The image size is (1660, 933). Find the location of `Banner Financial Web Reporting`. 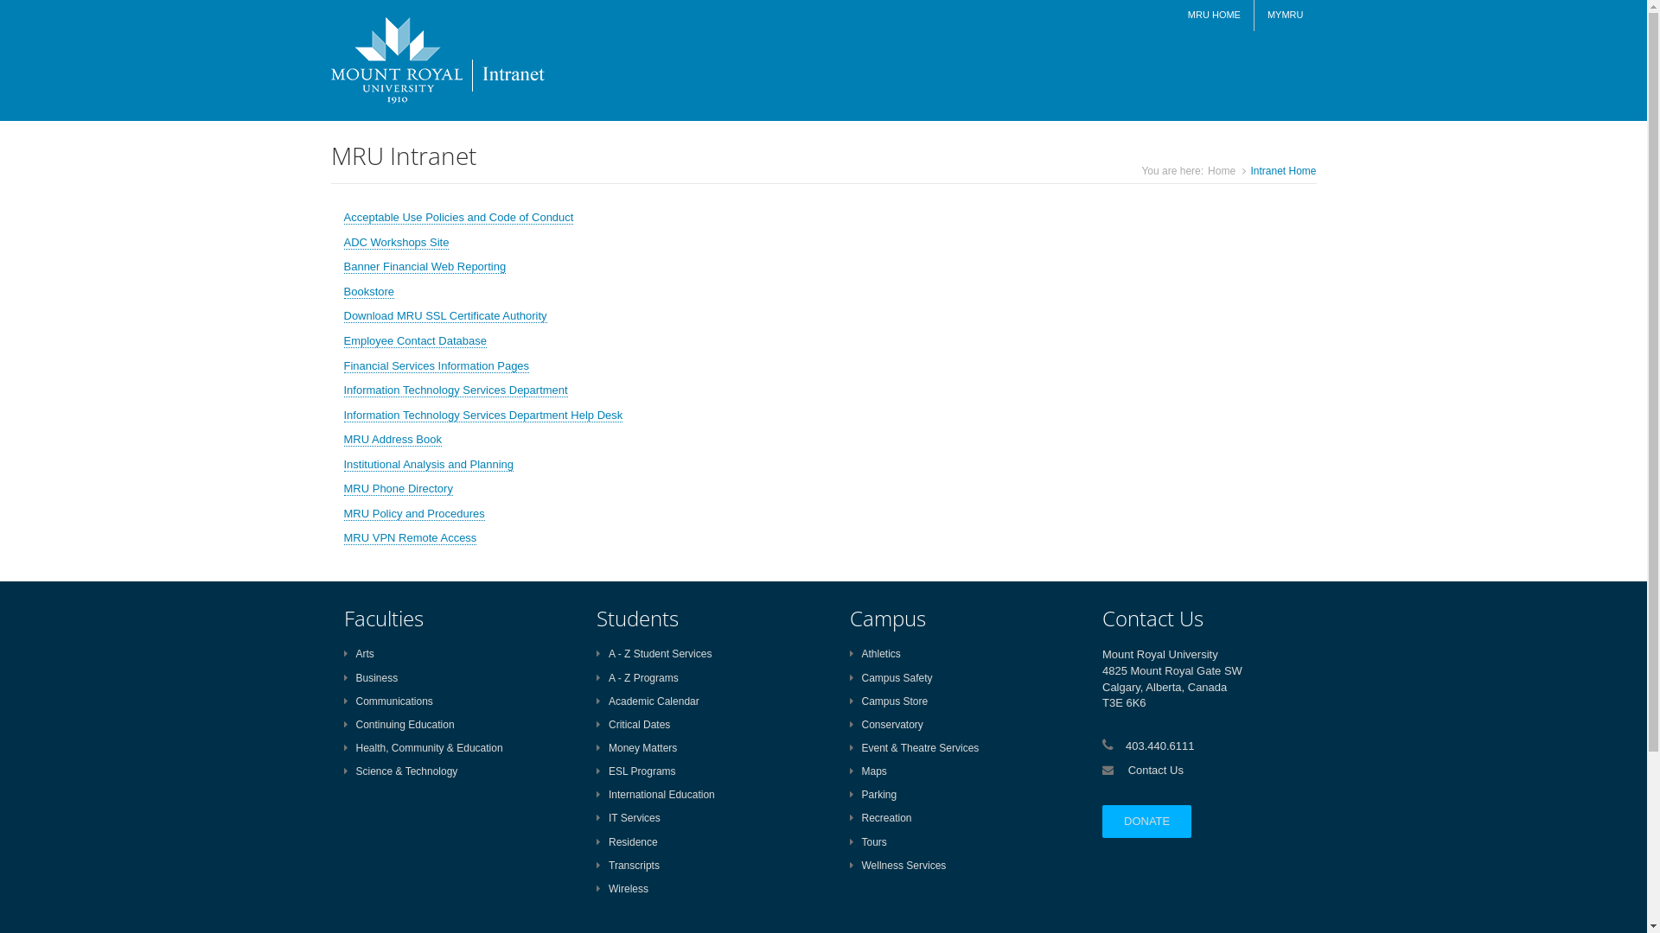

Banner Financial Web Reporting is located at coordinates (425, 267).